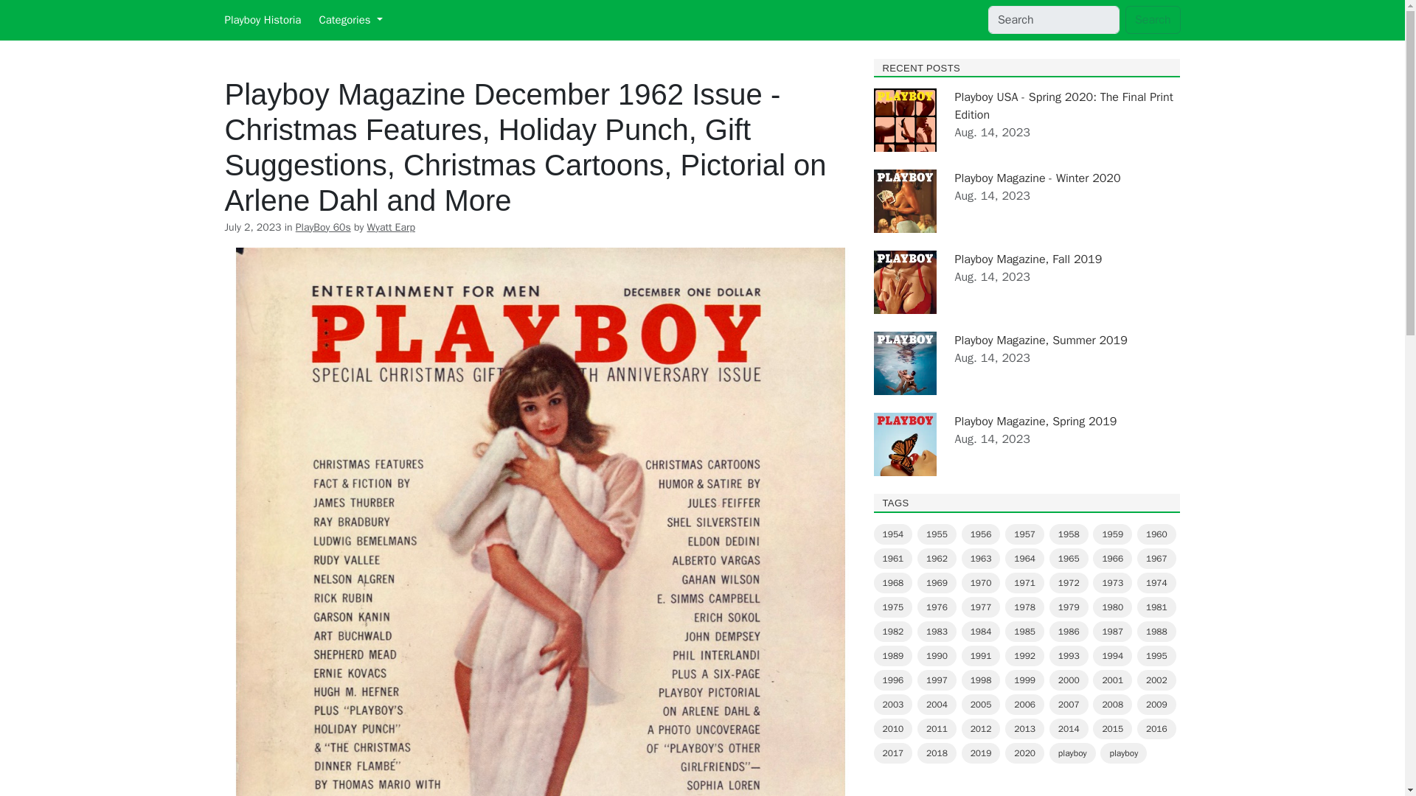 This screenshot has height=796, width=1416. Describe the element at coordinates (1028, 259) in the screenshot. I see `Playboy Magazine, Fall 2019` at that location.